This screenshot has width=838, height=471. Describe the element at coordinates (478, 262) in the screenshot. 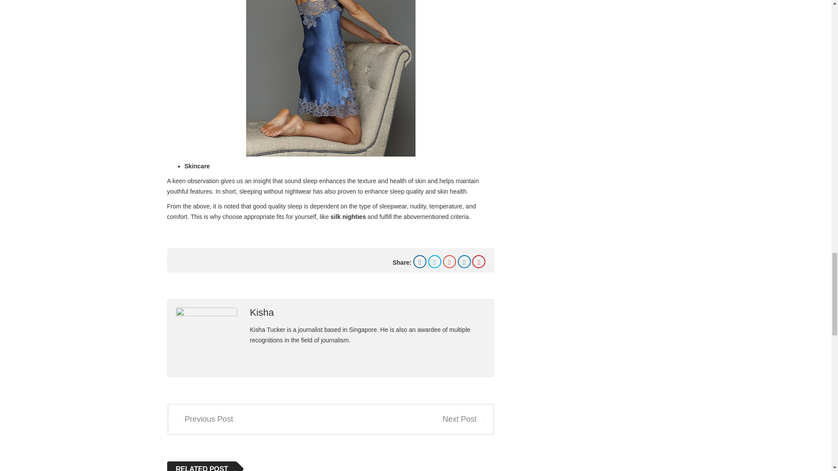

I see `Pinterest` at that location.